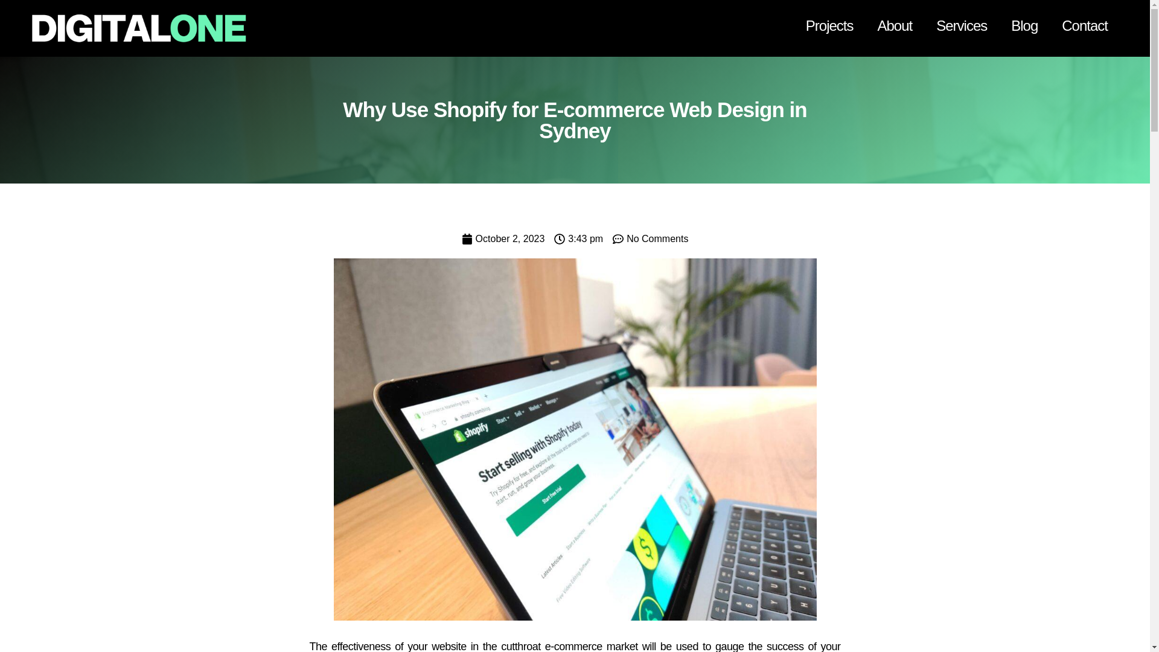 The height and width of the screenshot is (652, 1159). Describe the element at coordinates (829, 25) in the screenshot. I see `Projects` at that location.